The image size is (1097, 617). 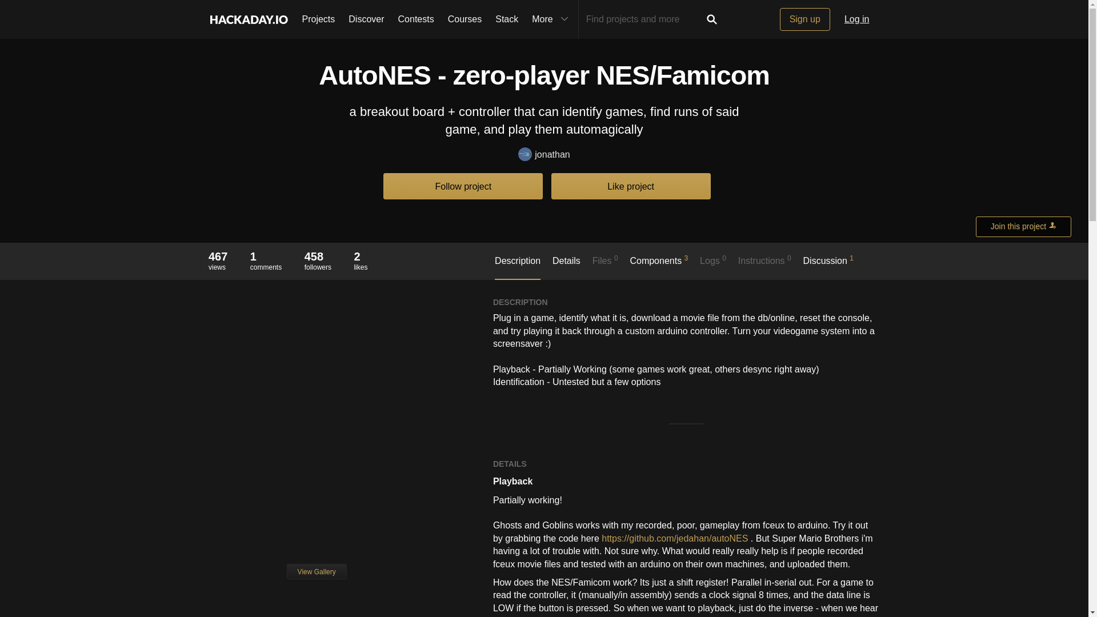 What do you see at coordinates (416, 19) in the screenshot?
I see `Contests` at bounding box center [416, 19].